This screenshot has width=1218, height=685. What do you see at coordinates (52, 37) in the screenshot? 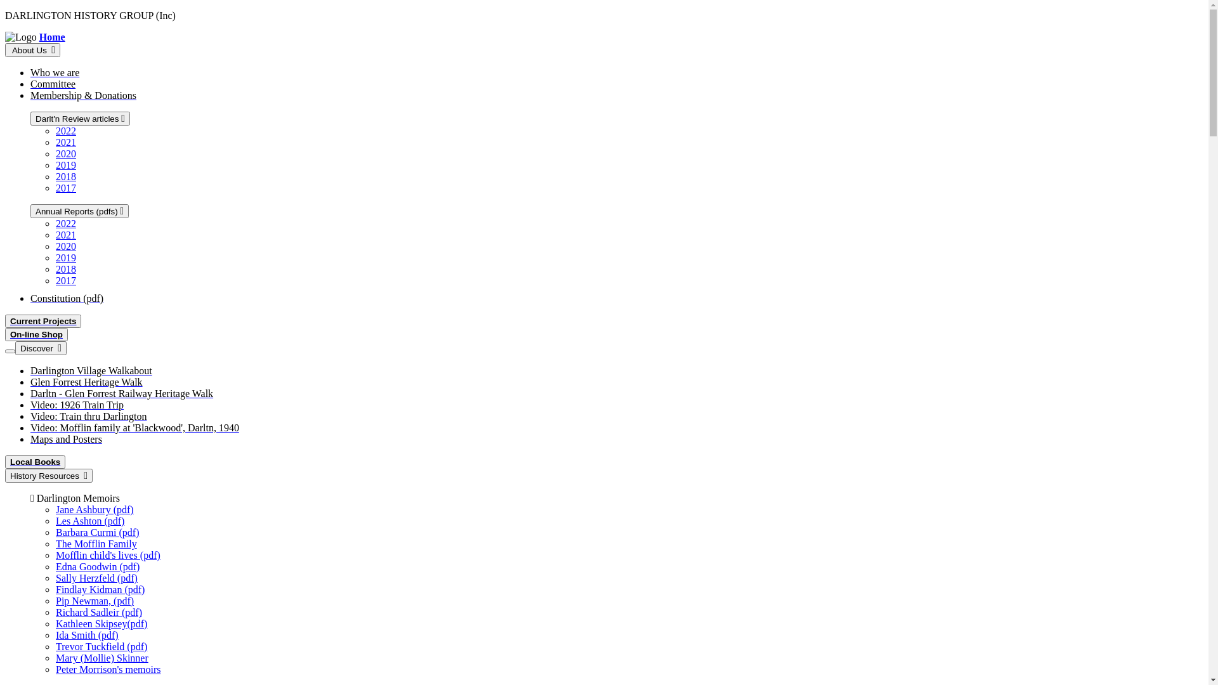
I see `Home` at bounding box center [52, 37].